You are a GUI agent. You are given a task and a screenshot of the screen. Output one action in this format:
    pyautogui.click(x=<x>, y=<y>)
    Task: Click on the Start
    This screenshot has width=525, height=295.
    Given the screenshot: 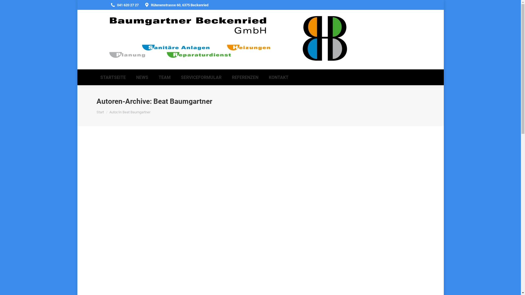 What is the action you would take?
    pyautogui.click(x=100, y=112)
    